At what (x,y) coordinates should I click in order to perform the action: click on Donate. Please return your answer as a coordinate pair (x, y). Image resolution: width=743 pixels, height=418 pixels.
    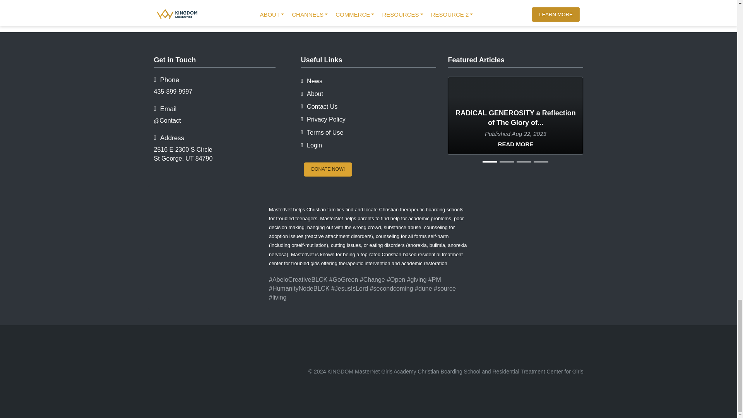
    Looking at the image, I should click on (332, 171).